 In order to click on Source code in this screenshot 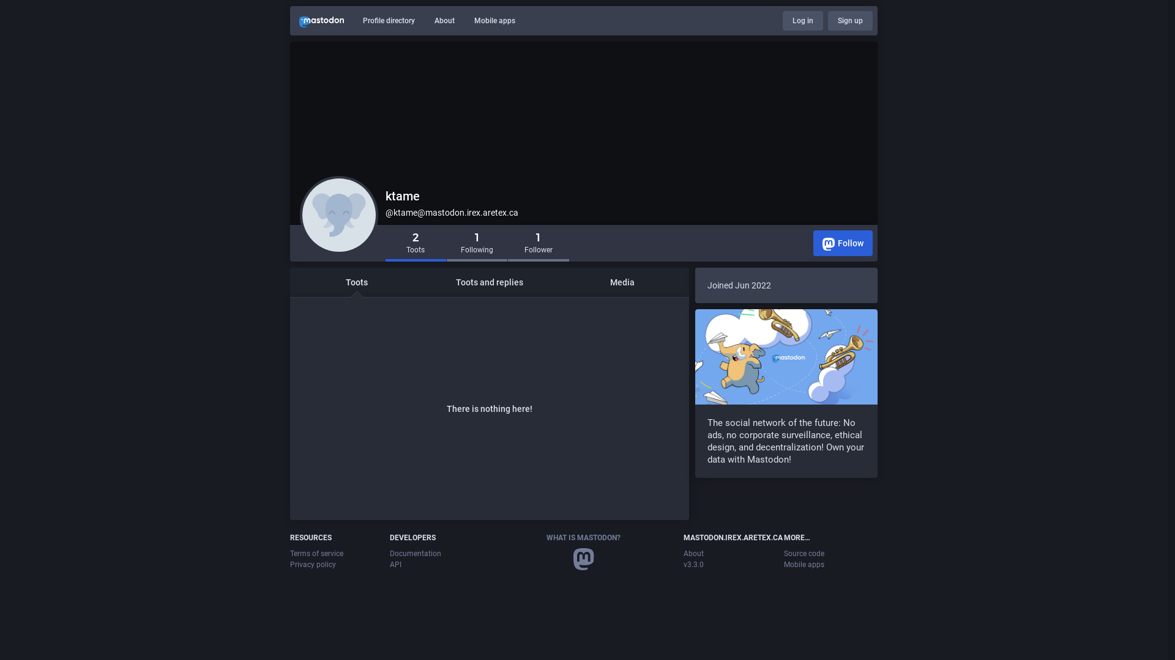, I will do `click(804, 554)`.